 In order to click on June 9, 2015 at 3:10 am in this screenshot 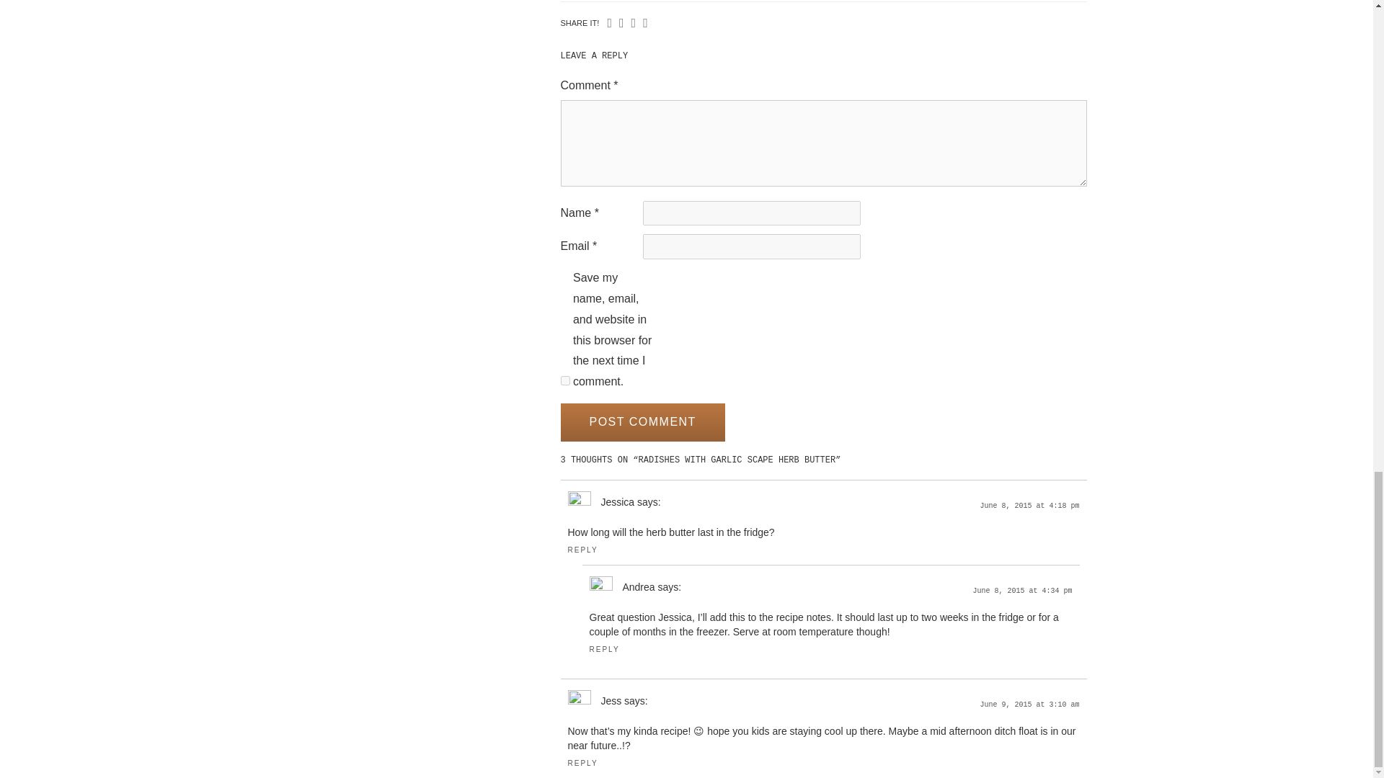, I will do `click(1029, 705)`.